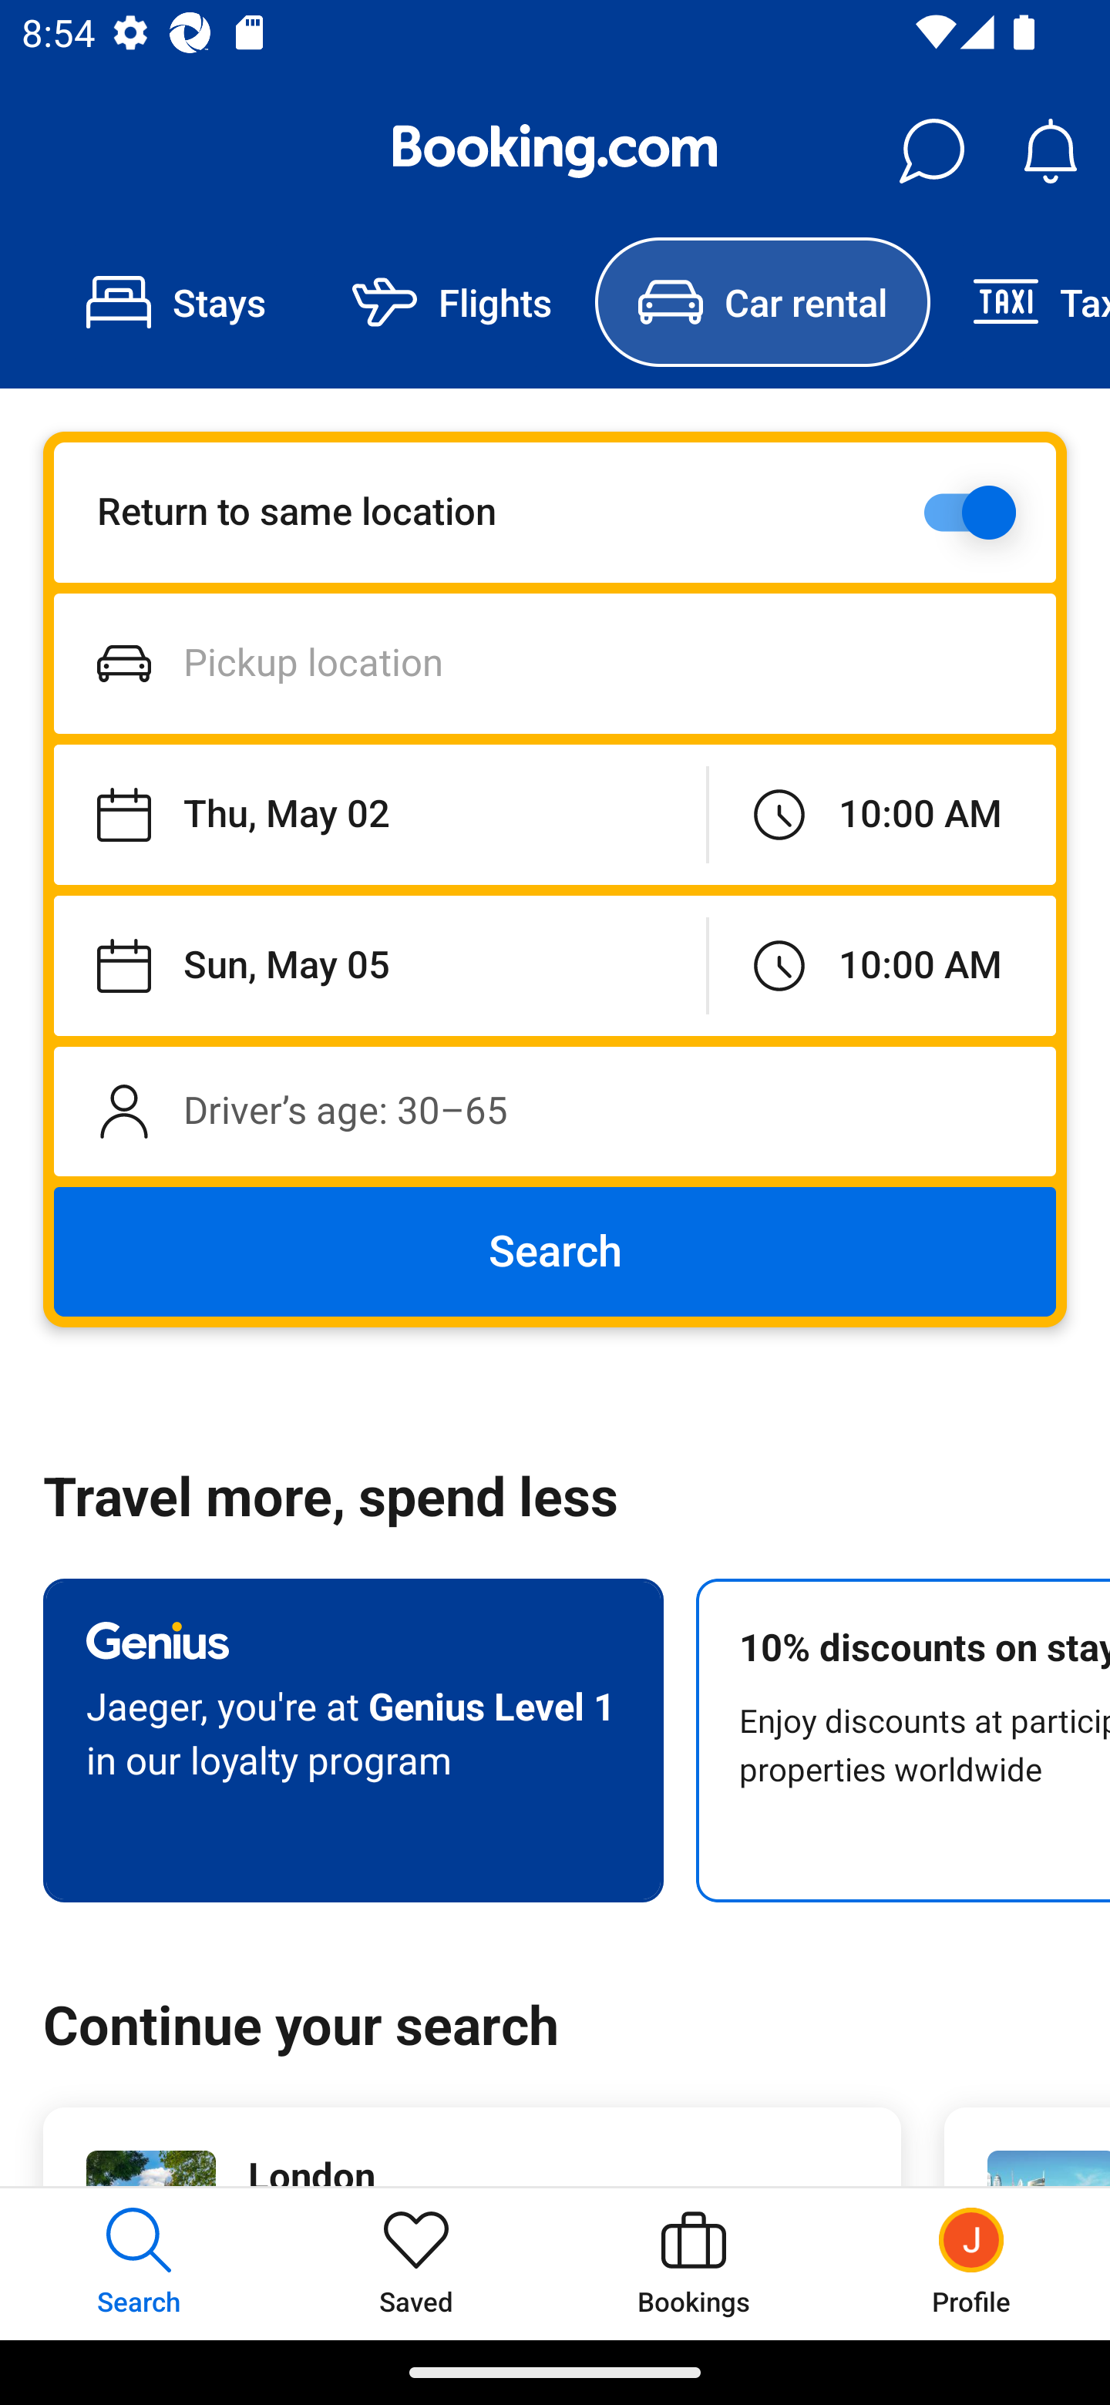  What do you see at coordinates (882, 965) in the screenshot?
I see `Drop-off time: 10:00:00.000` at bounding box center [882, 965].